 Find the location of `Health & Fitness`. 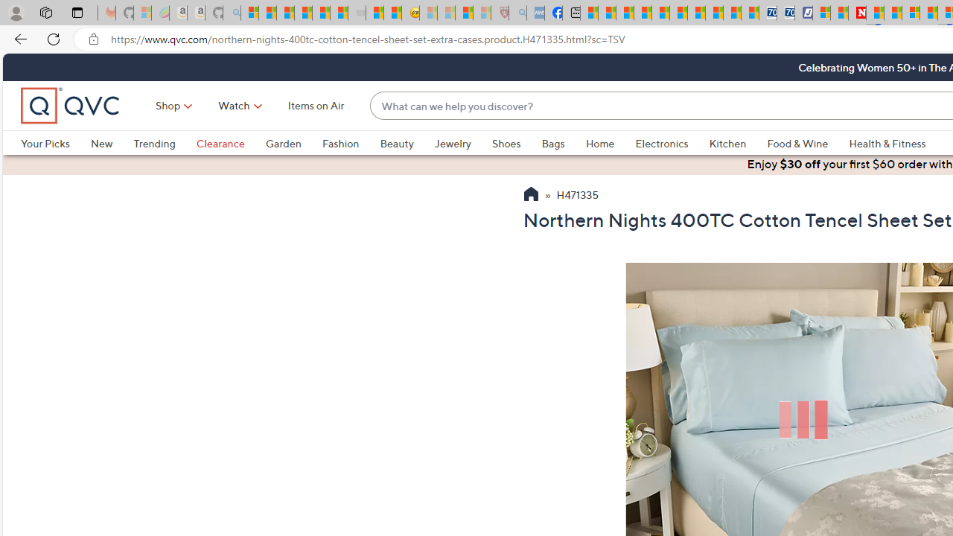

Health & Fitness is located at coordinates (891, 143).